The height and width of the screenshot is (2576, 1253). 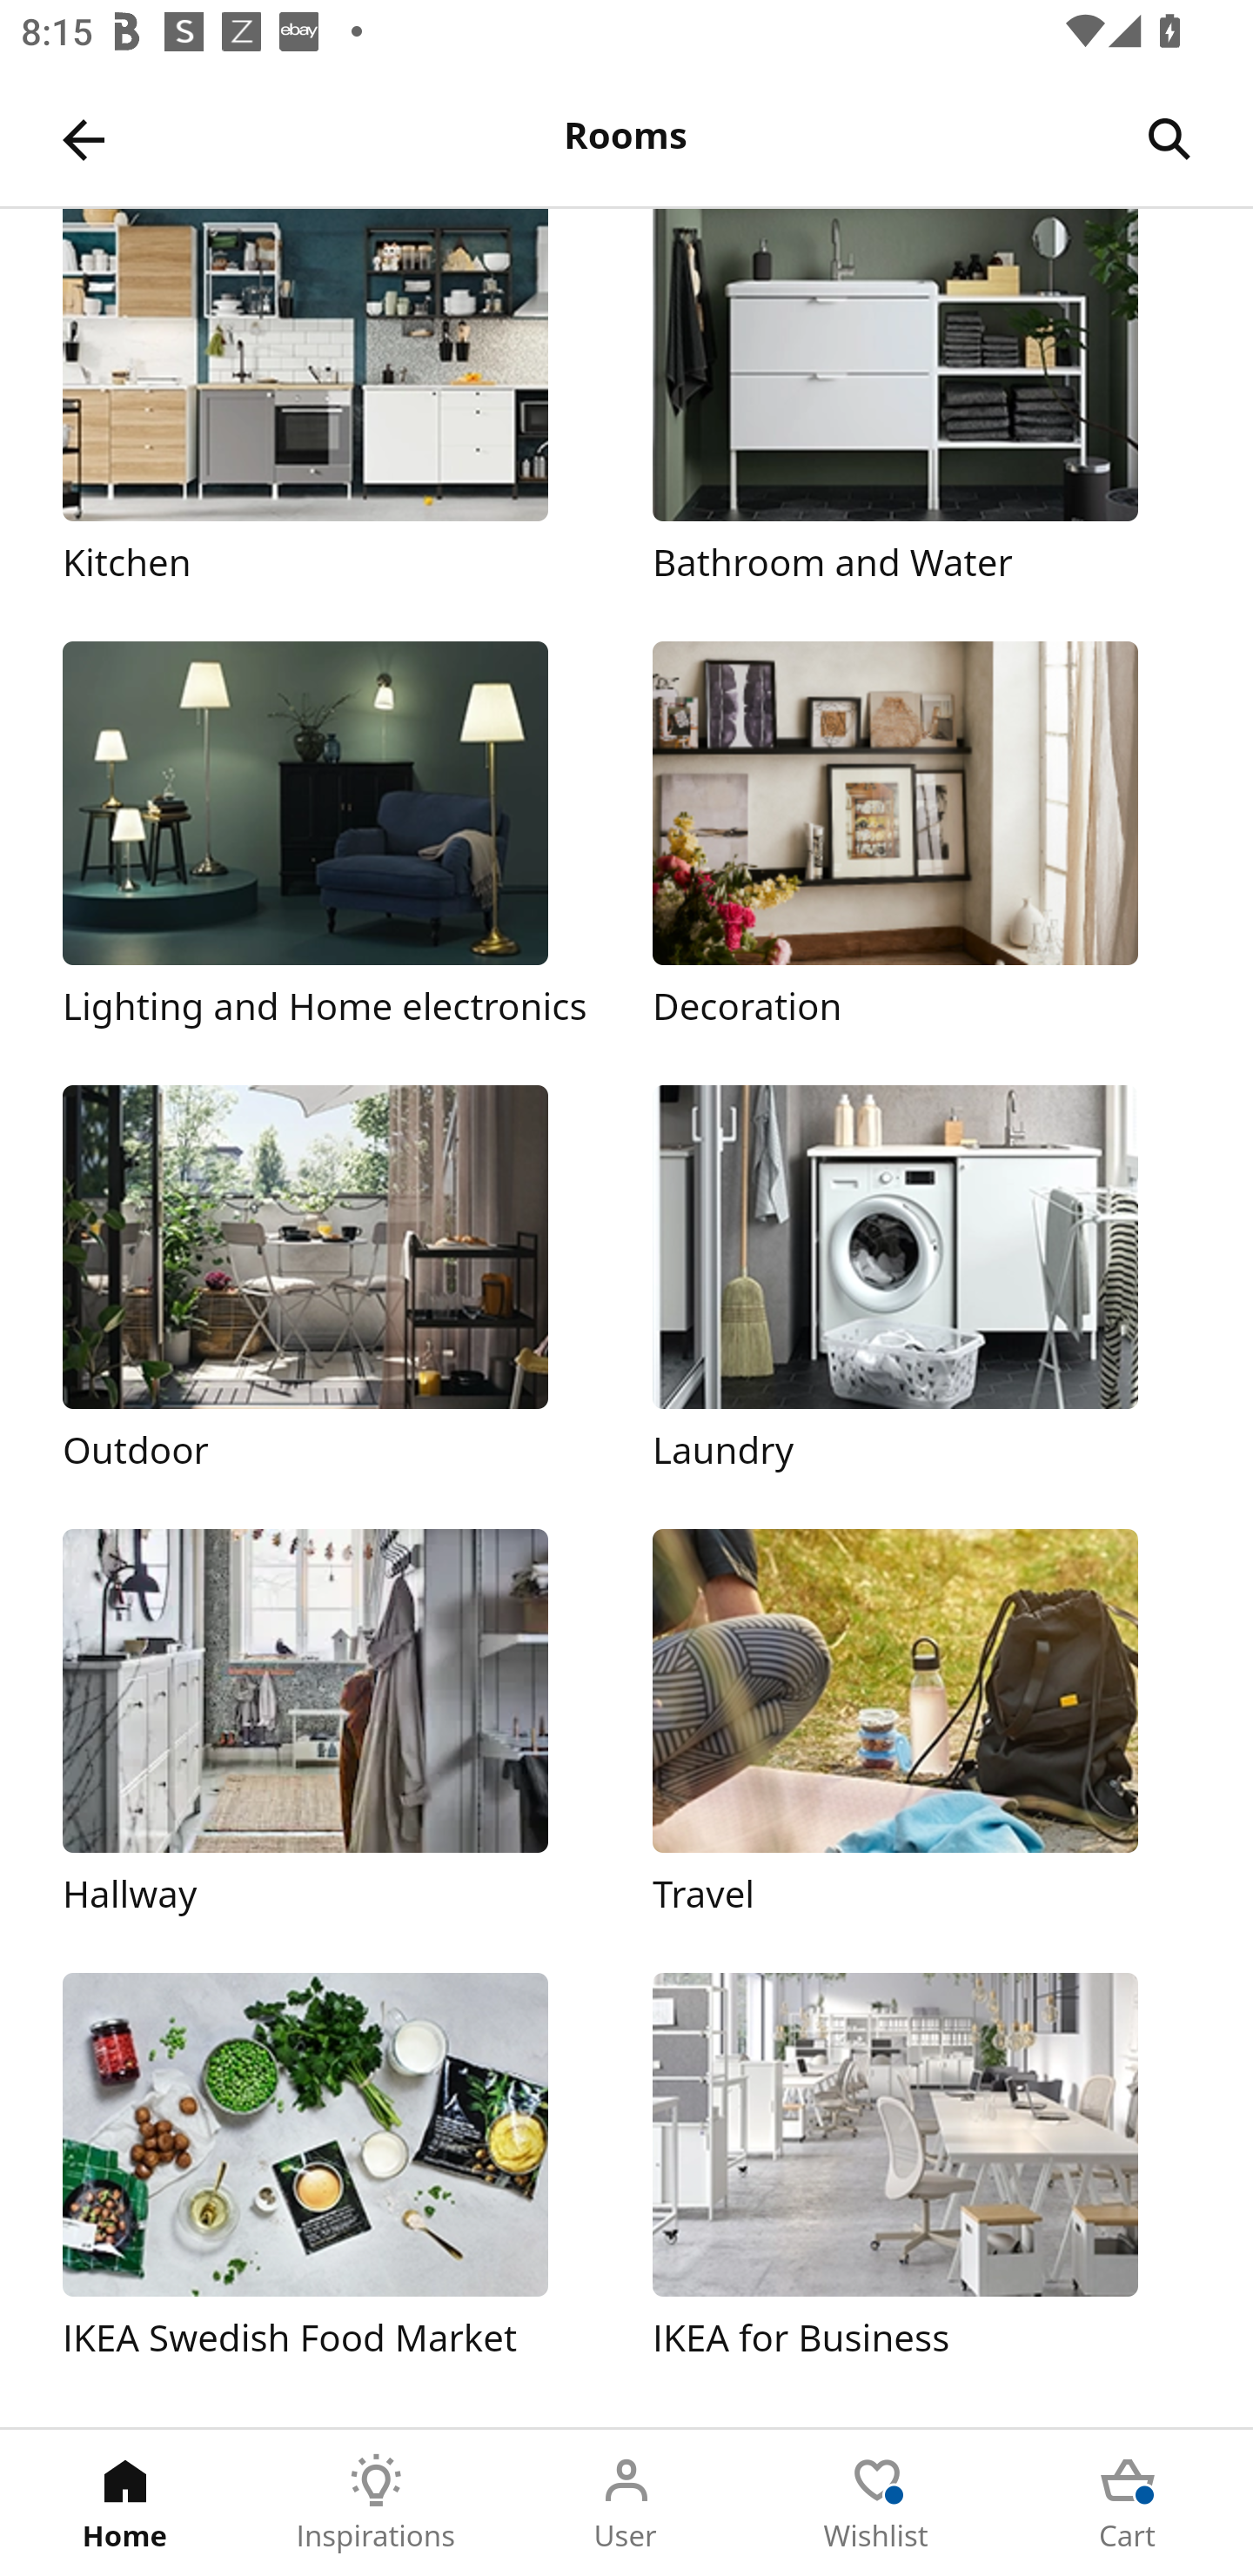 What do you see at coordinates (921, 1726) in the screenshot?
I see `Travel` at bounding box center [921, 1726].